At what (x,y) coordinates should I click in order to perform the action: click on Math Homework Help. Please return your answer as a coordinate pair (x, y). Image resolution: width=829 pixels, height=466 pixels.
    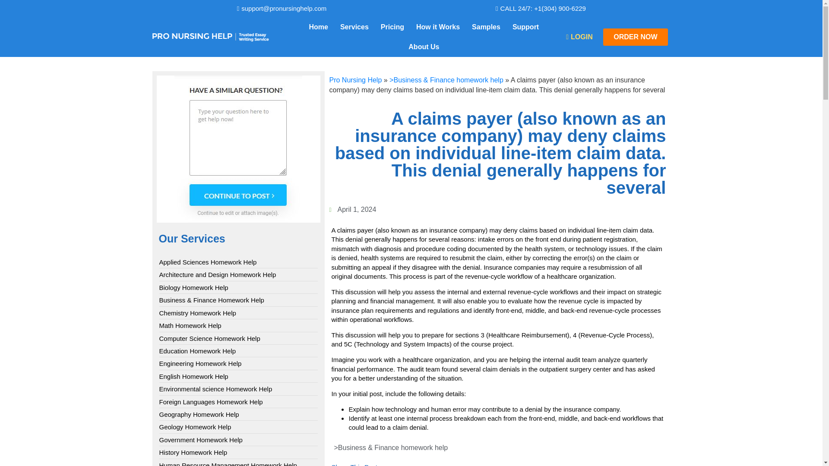
    Looking at the image, I should click on (190, 325).